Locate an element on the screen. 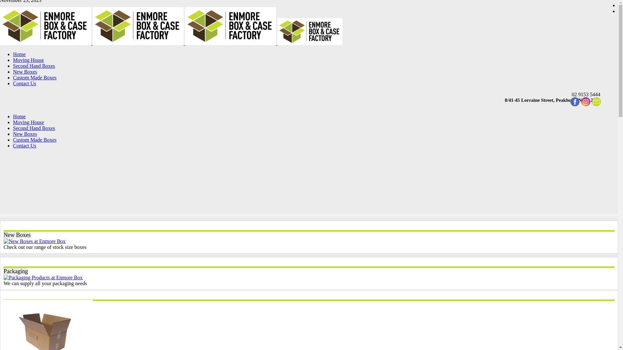  Home is located at coordinates (19, 117).